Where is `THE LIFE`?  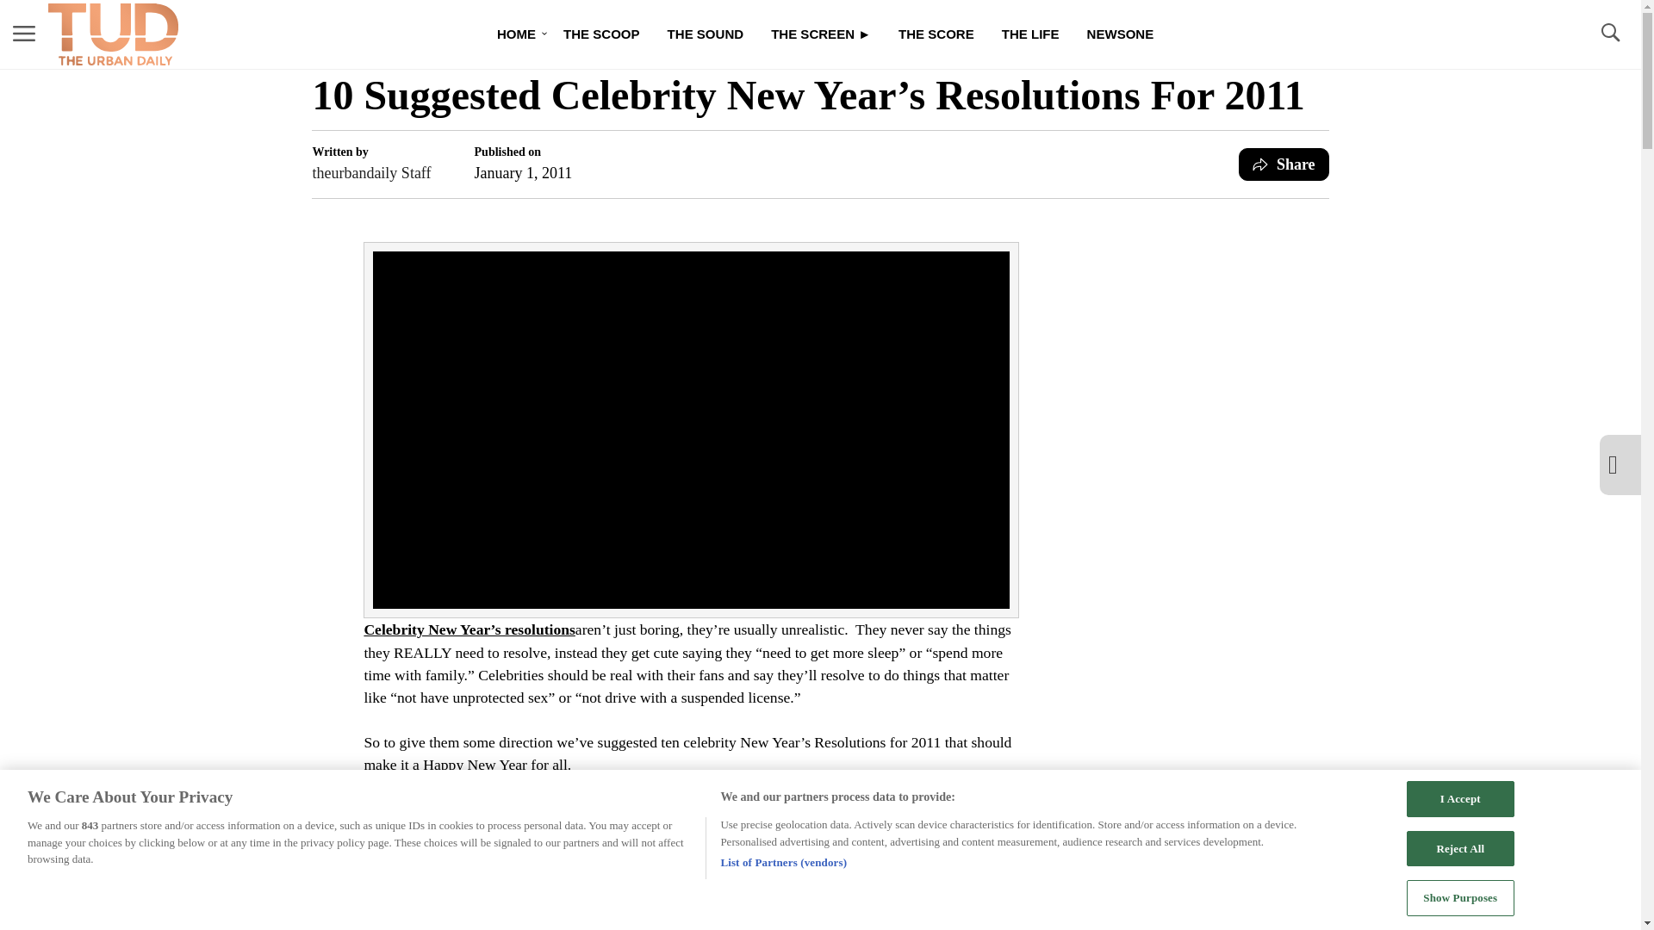 THE LIFE is located at coordinates (1030, 34).